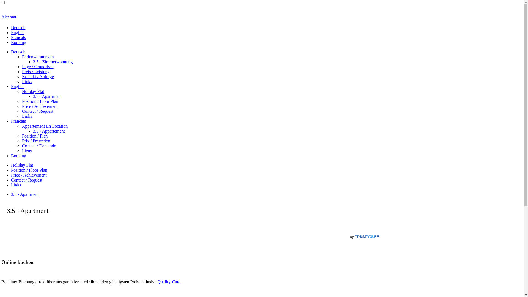 The width and height of the screenshot is (528, 297). I want to click on Booking, so click(19, 156).